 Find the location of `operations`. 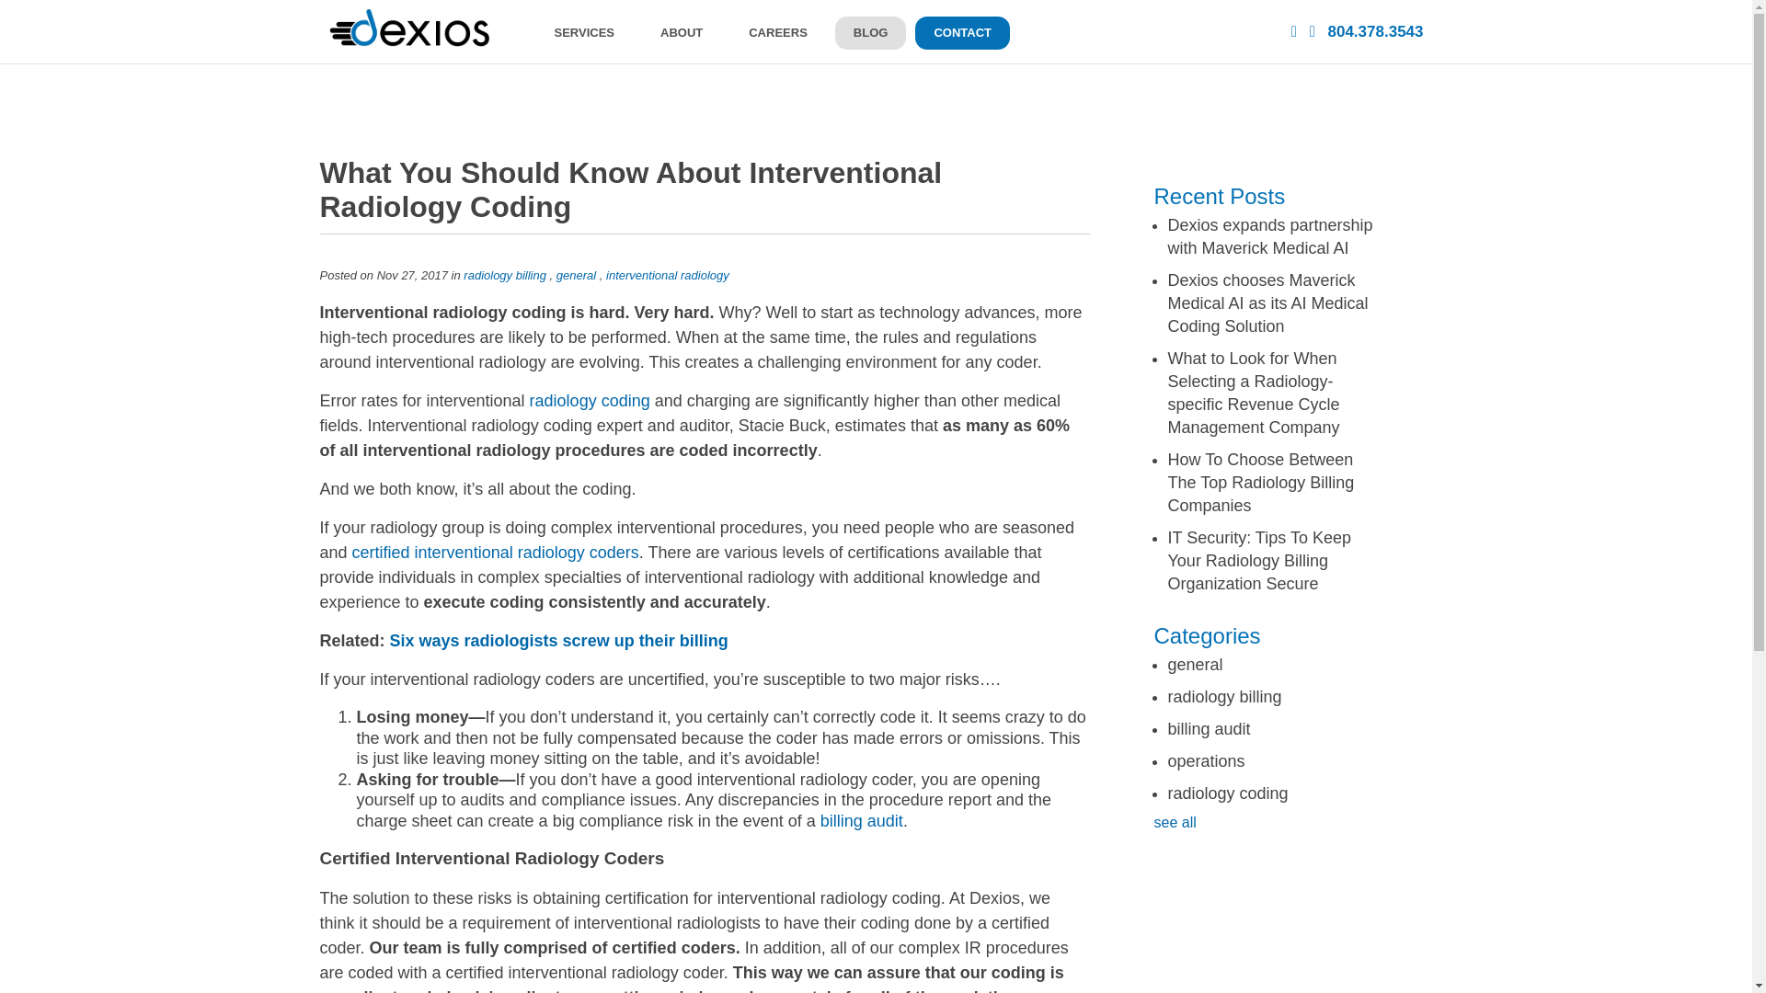

operations is located at coordinates (1206, 761).